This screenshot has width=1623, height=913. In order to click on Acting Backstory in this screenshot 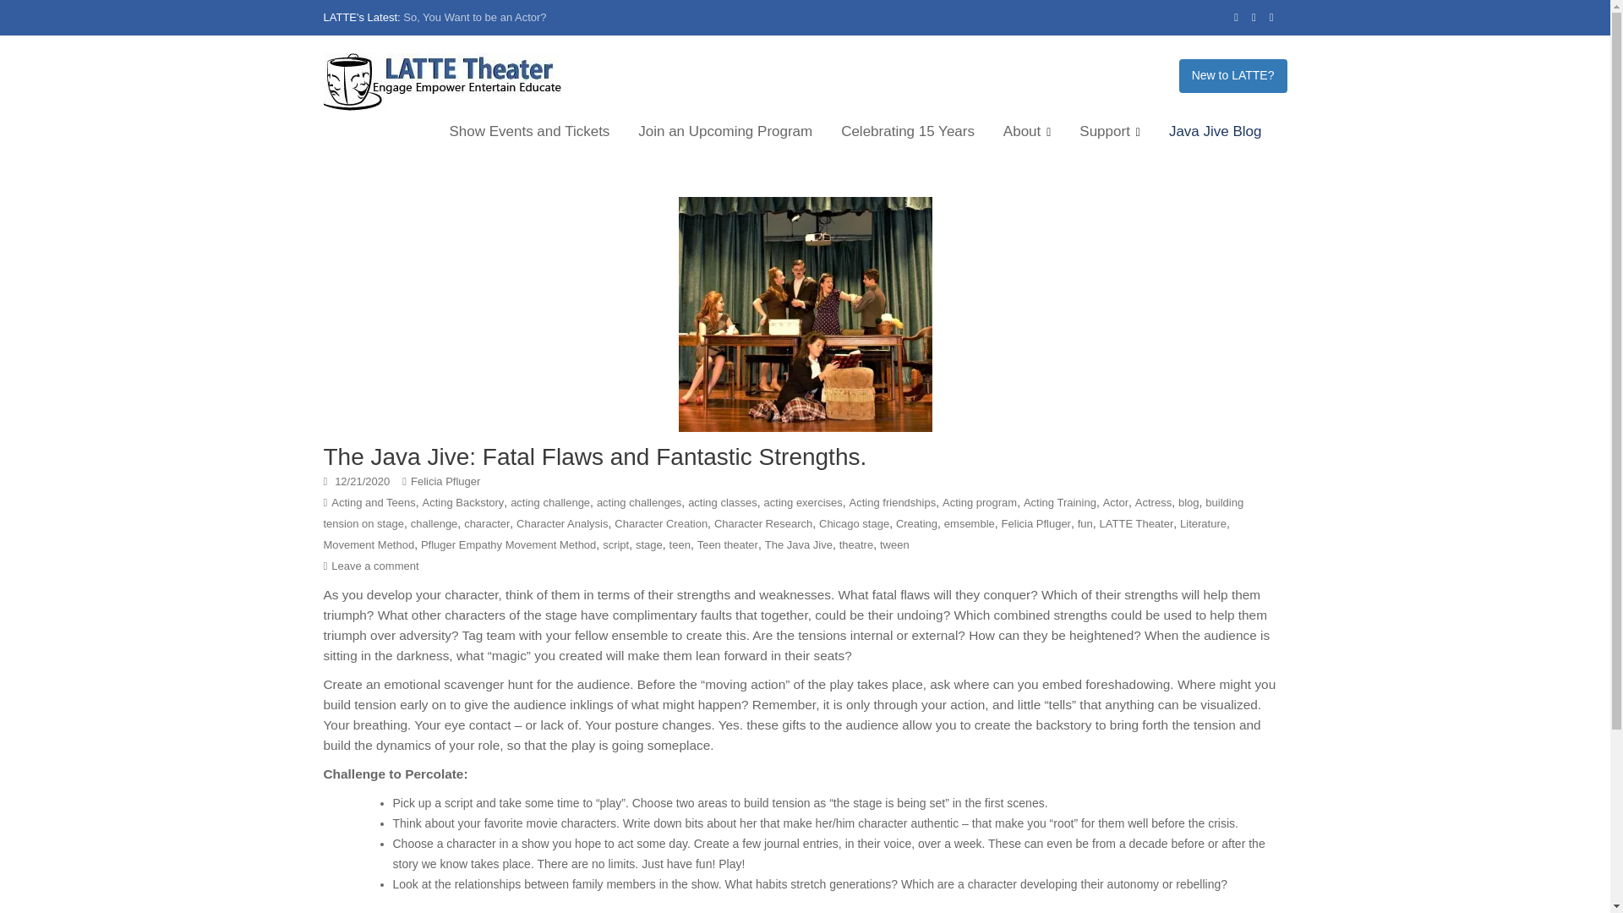, I will do `click(463, 502)`.